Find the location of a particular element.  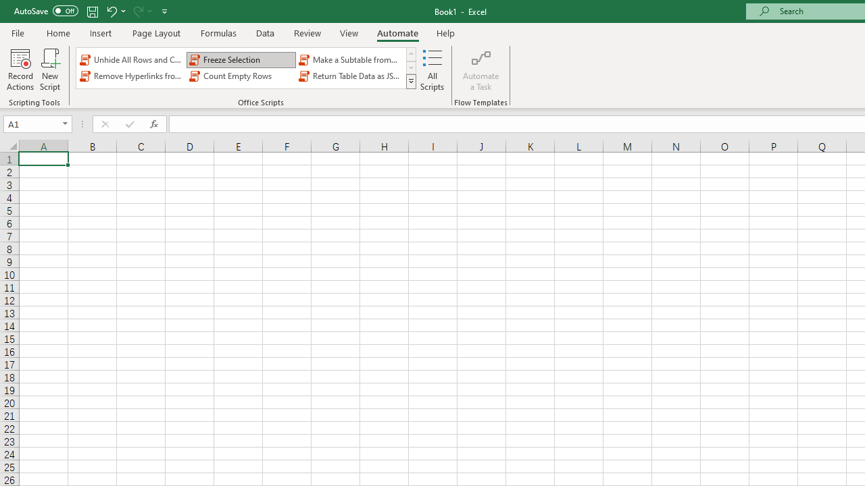

Review is located at coordinates (307, 32).